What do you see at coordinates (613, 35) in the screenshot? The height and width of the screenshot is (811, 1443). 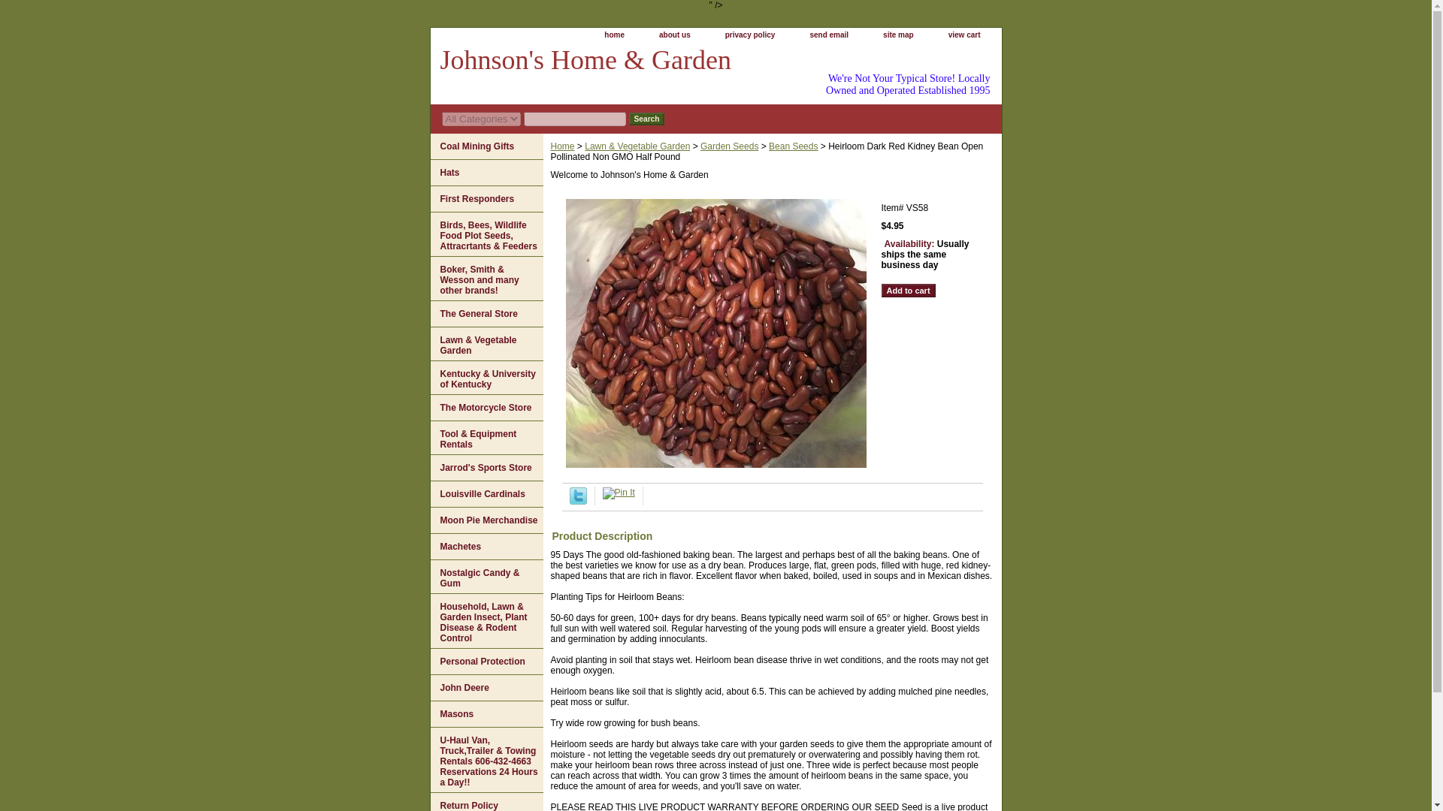 I see `home` at bounding box center [613, 35].